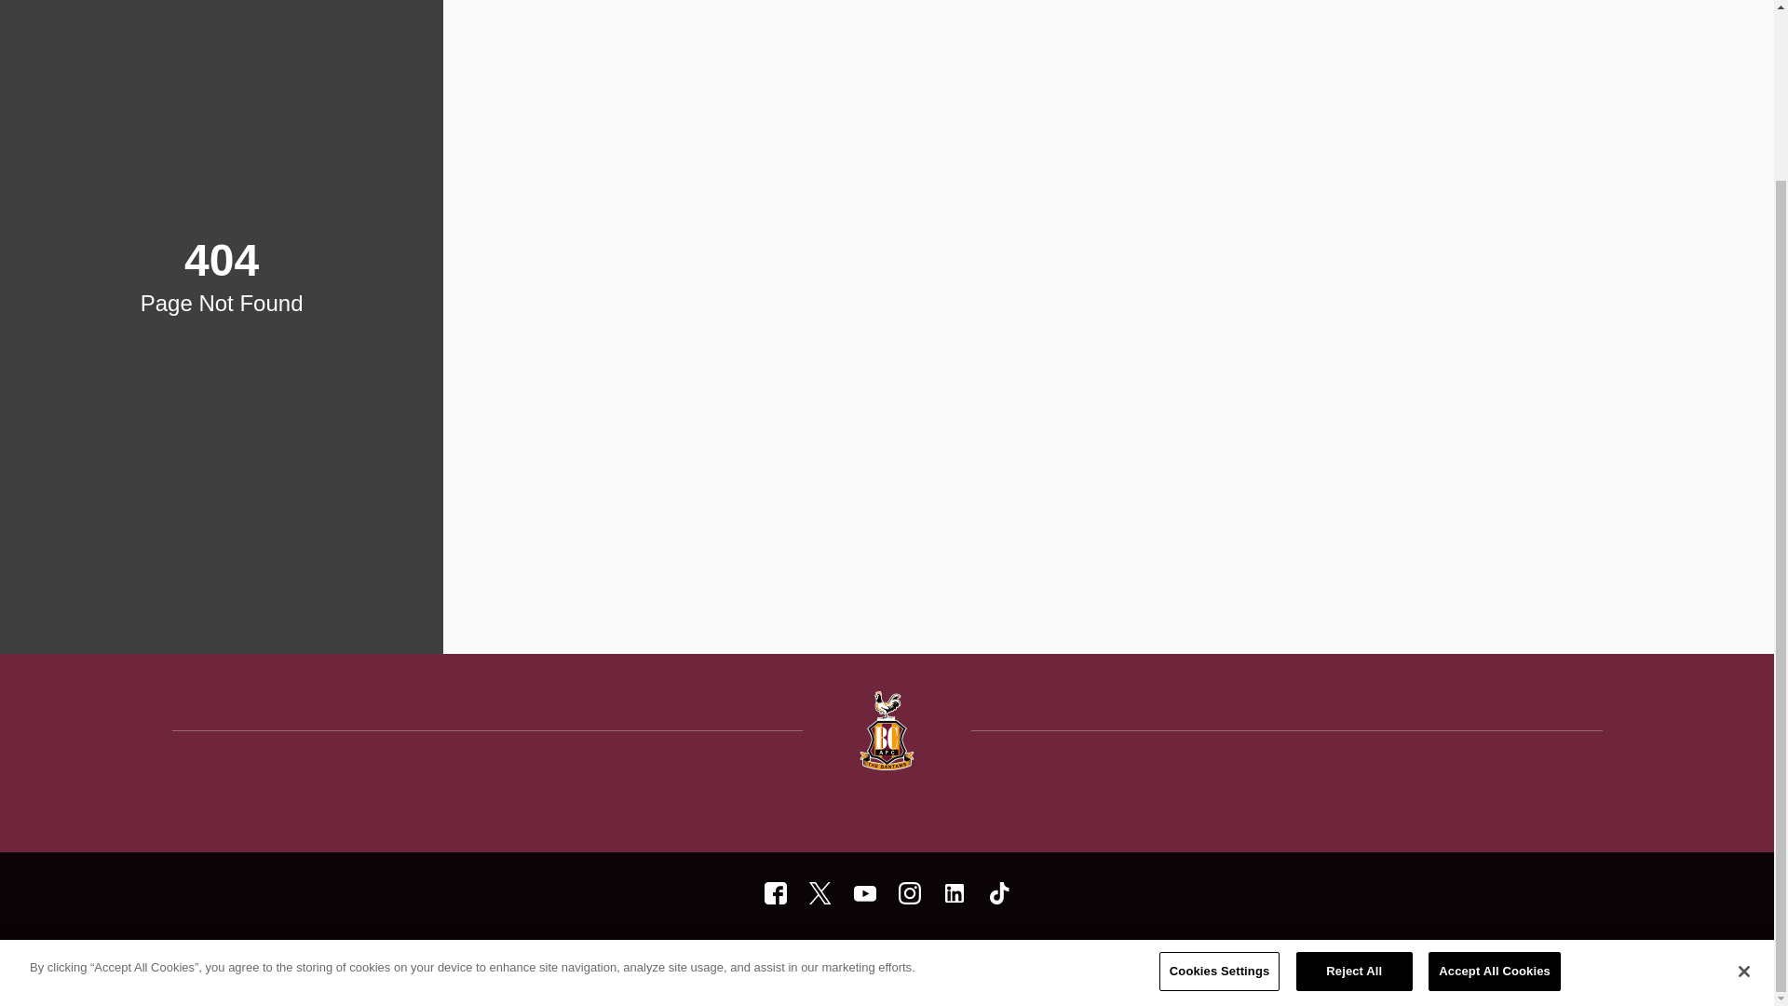 Image resolution: width=1788 pixels, height=1006 pixels. What do you see at coordinates (884, 957) in the screenshot?
I see `Accessibility` at bounding box center [884, 957].